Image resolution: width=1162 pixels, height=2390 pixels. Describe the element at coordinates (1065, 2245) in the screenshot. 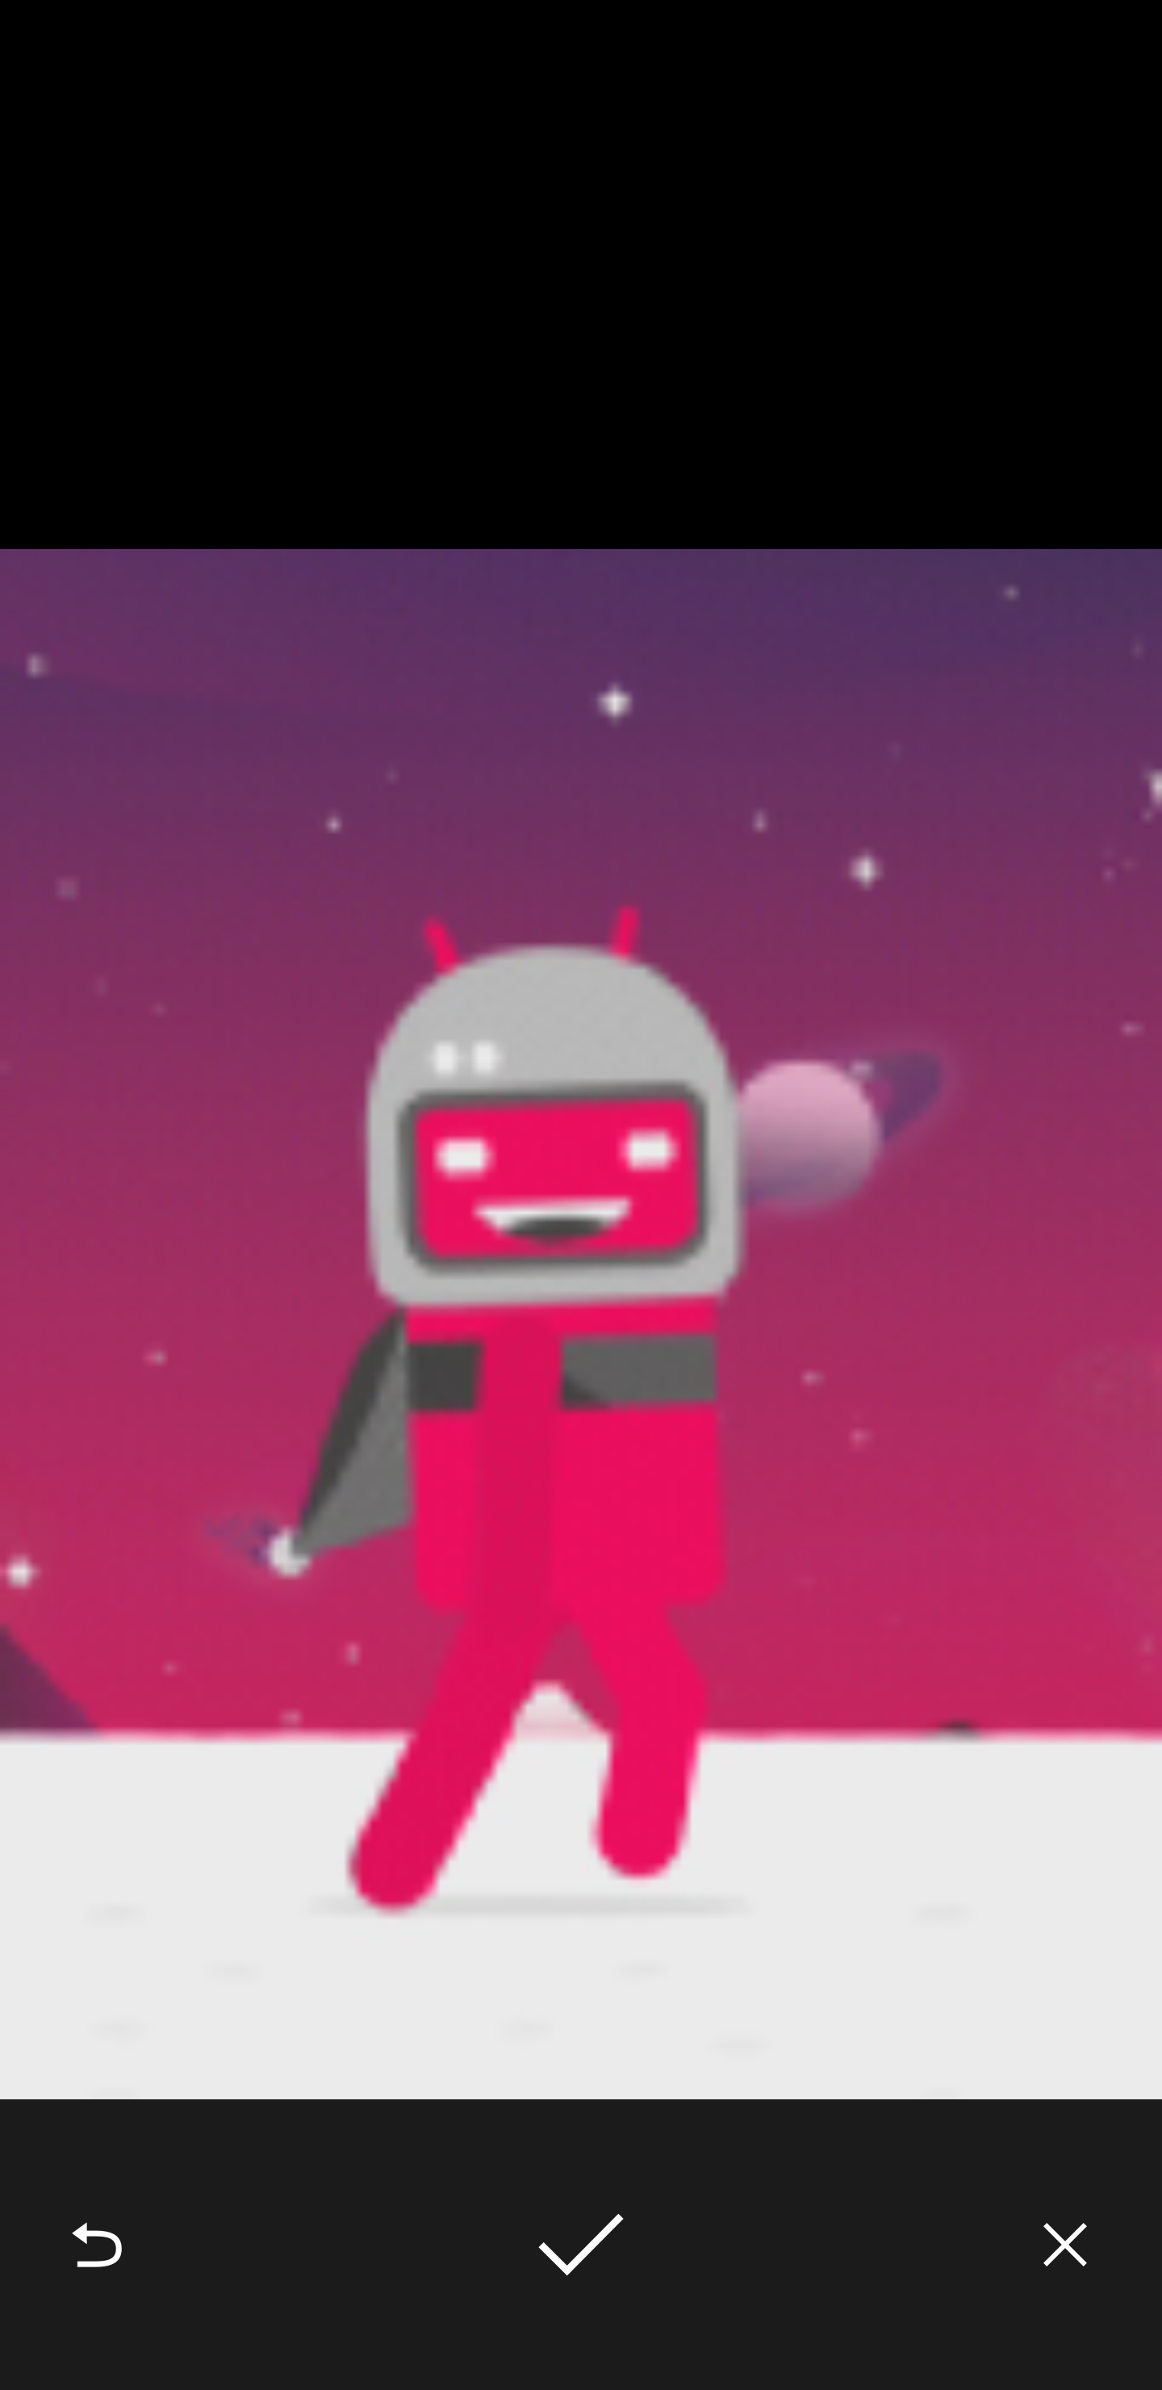

I see `Cancel` at that location.